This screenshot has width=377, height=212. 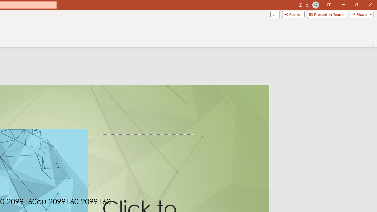 I want to click on Restore Down, so click(x=356, y=5).